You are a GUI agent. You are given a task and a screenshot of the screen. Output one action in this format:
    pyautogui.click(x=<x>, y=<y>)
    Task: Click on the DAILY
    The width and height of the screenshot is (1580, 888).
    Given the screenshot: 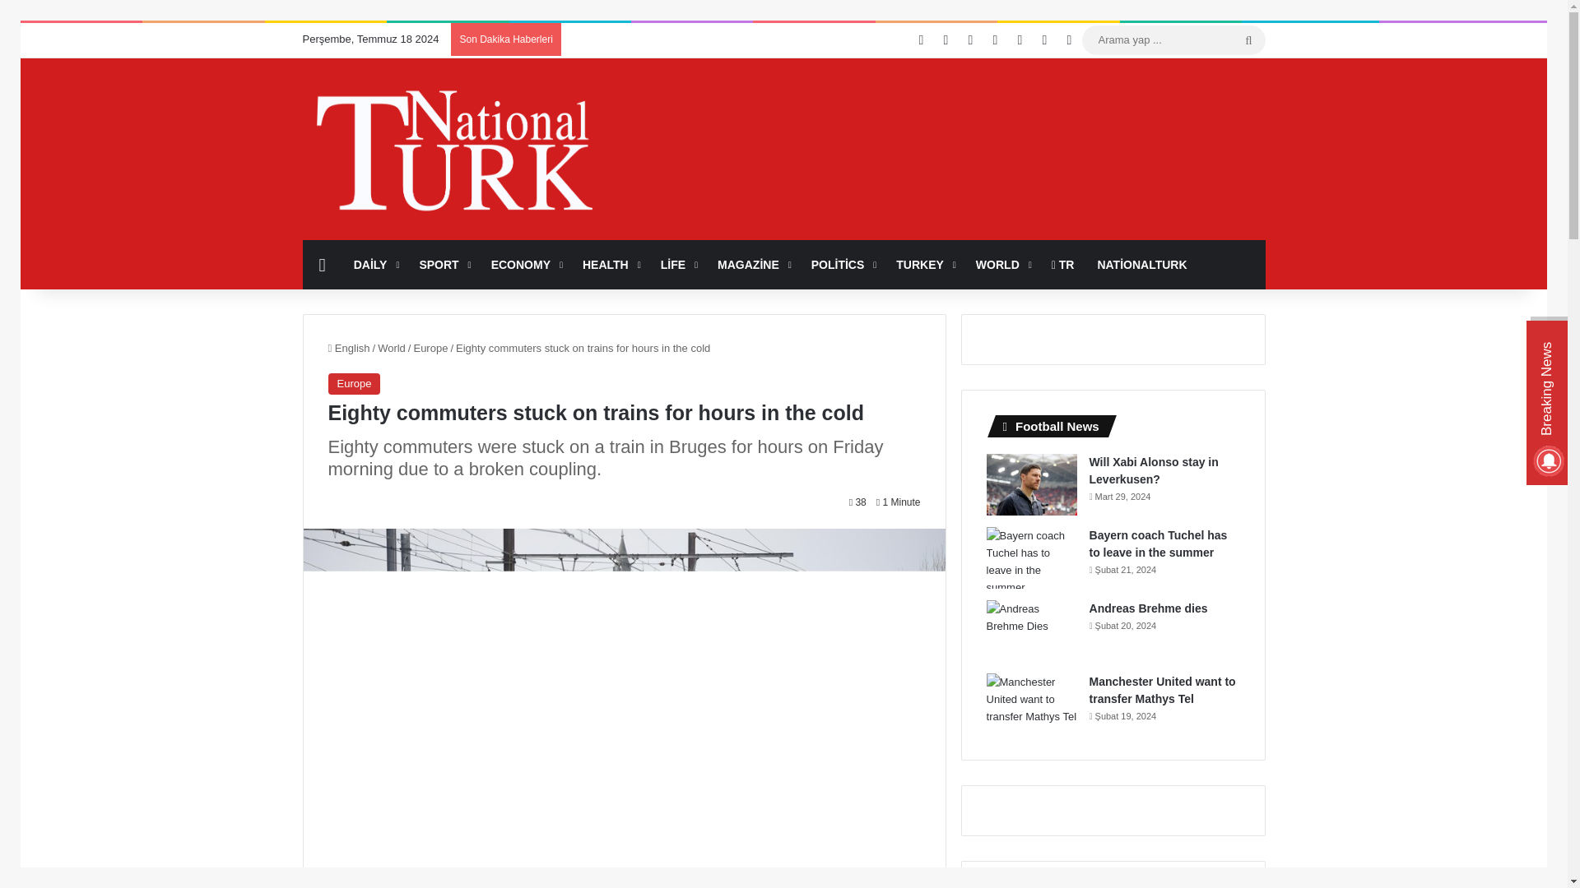 What is the action you would take?
    pyautogui.click(x=375, y=265)
    